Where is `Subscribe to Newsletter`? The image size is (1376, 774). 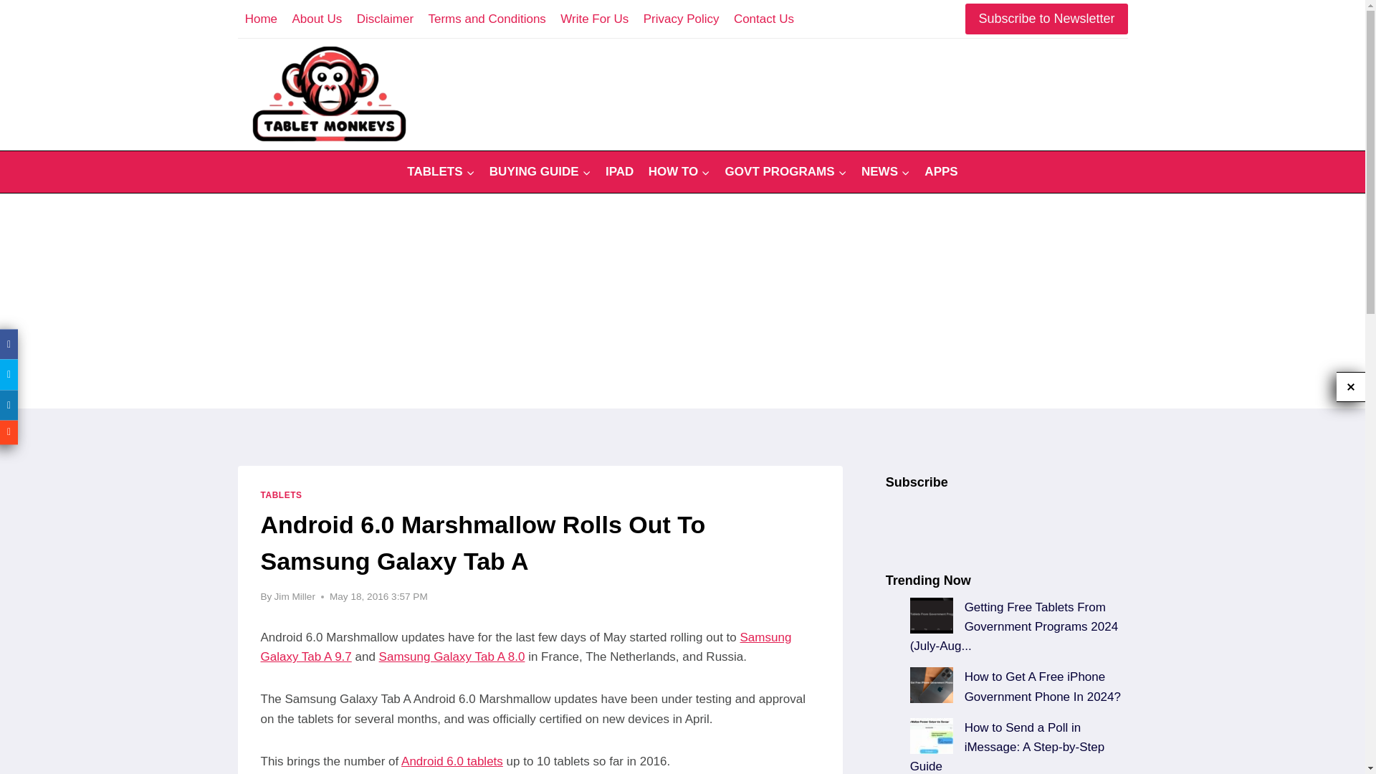 Subscribe to Newsletter is located at coordinates (1046, 19).